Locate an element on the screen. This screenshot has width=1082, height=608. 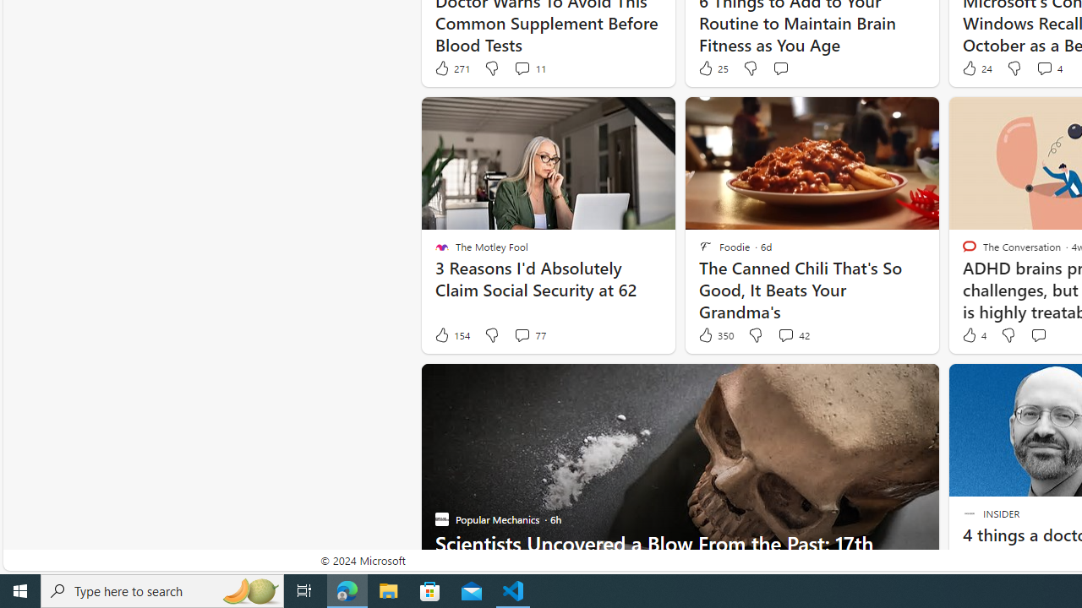
Hide this story is located at coordinates (989, 383).